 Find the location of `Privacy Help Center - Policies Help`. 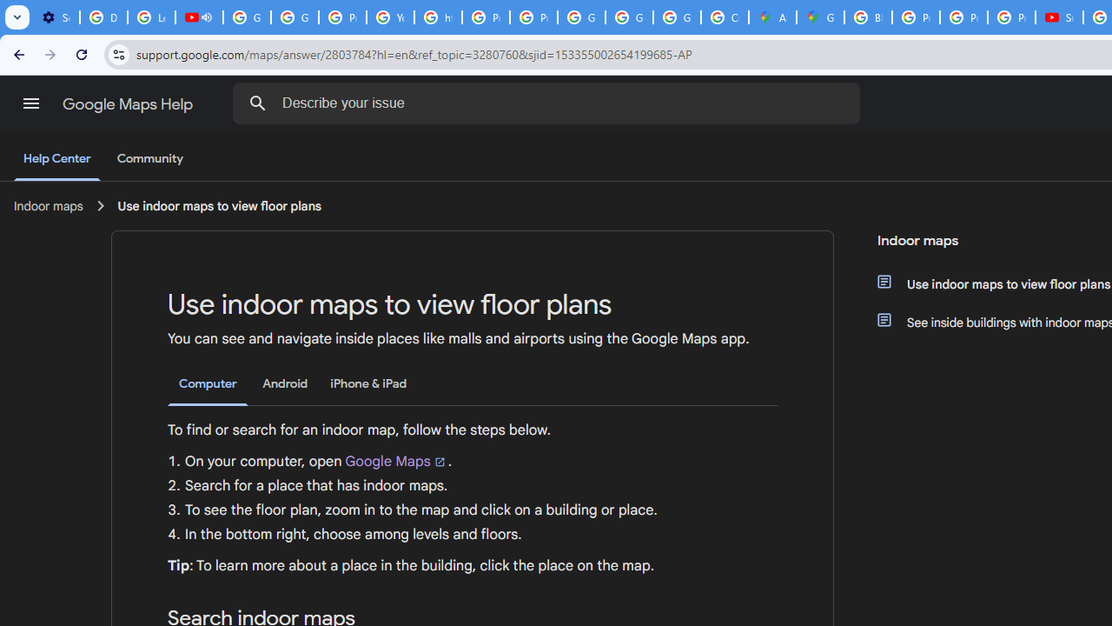

Privacy Help Center - Policies Help is located at coordinates (916, 17).